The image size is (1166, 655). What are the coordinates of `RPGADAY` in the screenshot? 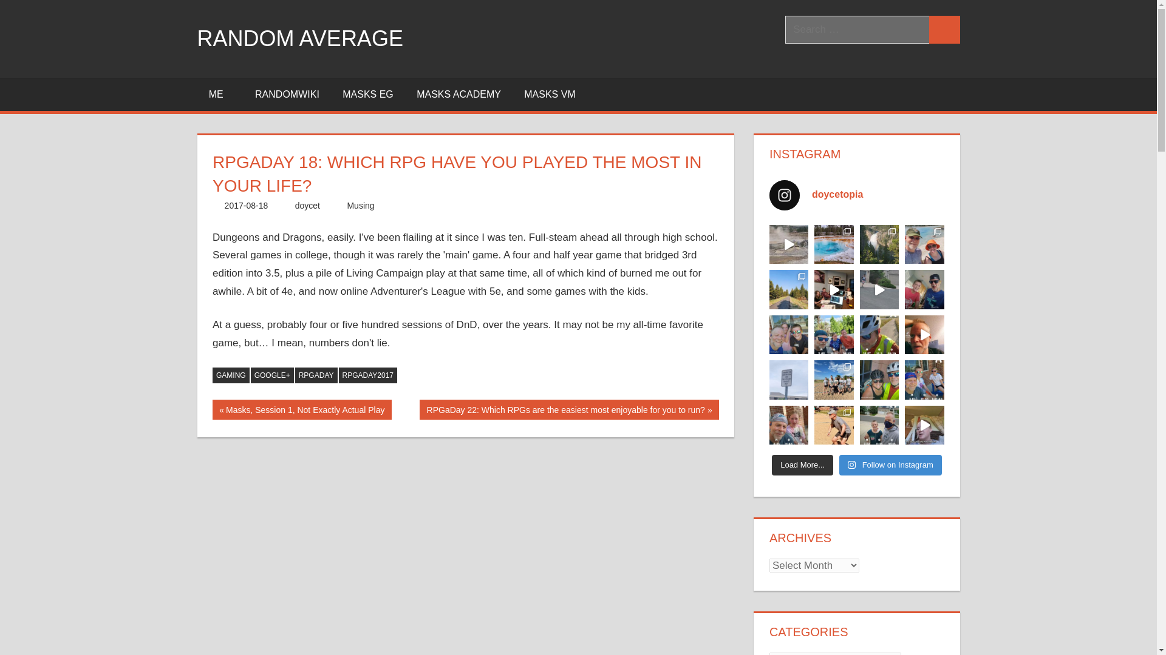 It's located at (231, 375).